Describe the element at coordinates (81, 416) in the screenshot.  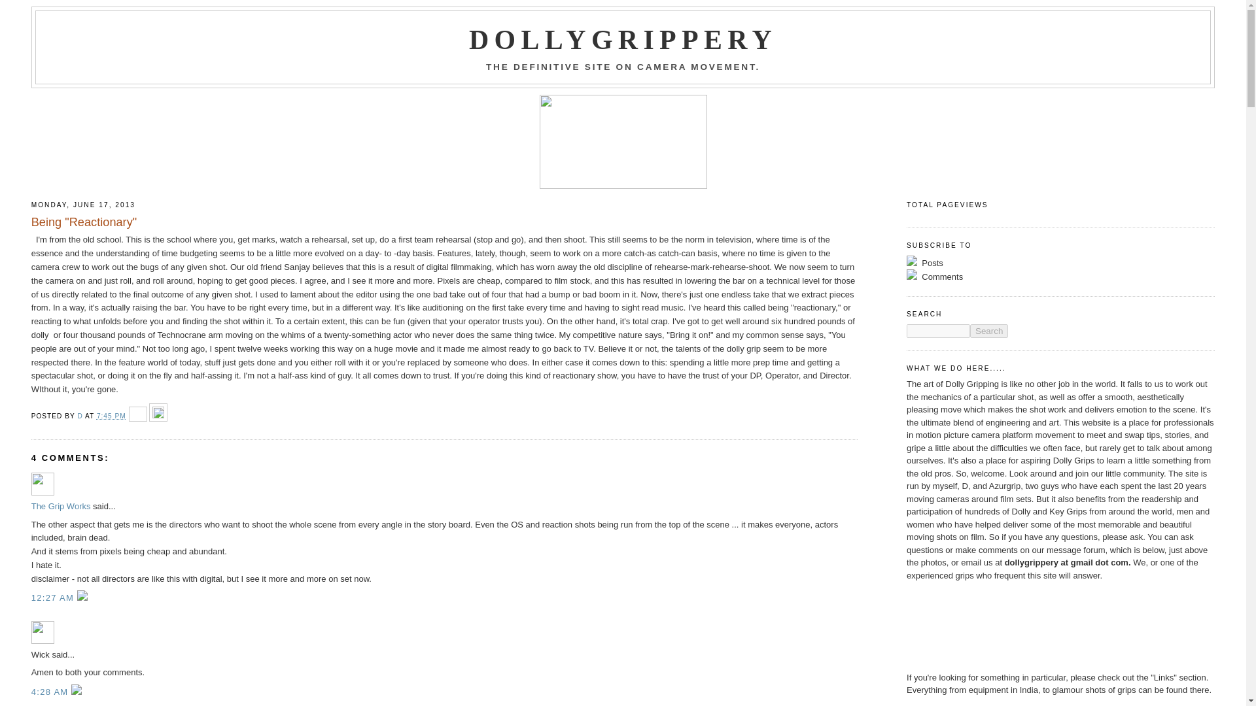
I see `author profile` at that location.